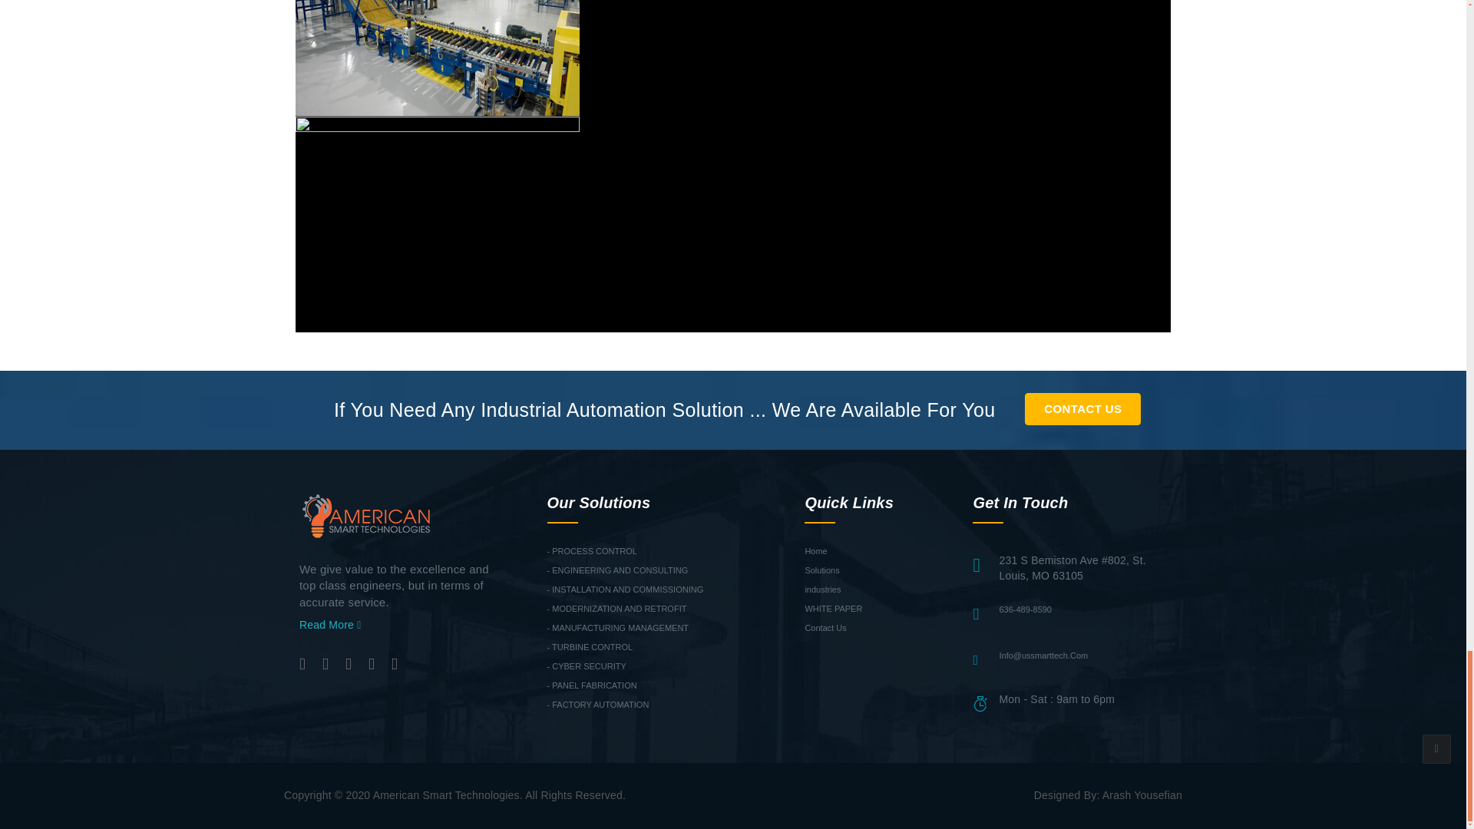  What do you see at coordinates (365, 515) in the screenshot?
I see `AMERICAN SMART TECHNOLOGY` at bounding box center [365, 515].